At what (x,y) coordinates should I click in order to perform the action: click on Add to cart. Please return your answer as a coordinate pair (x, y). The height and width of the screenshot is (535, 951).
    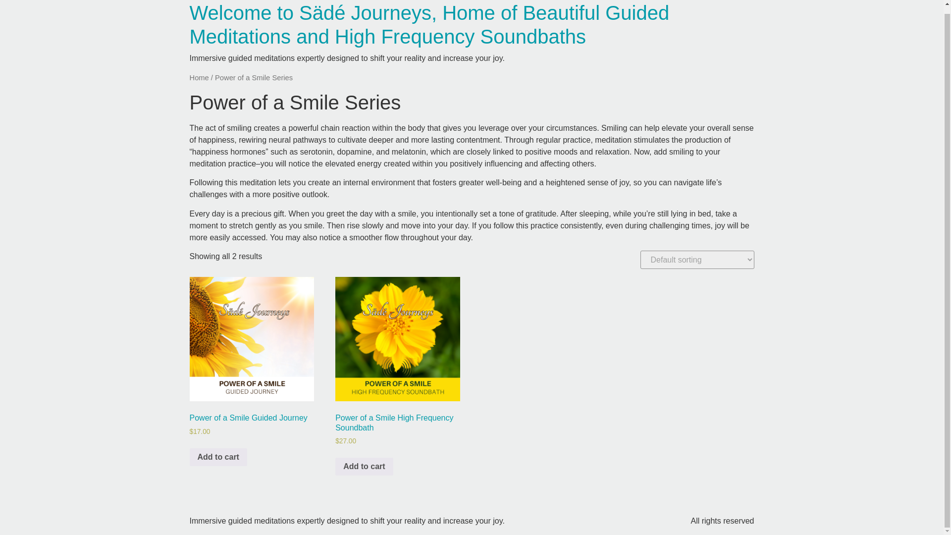
    Looking at the image, I should click on (364, 467).